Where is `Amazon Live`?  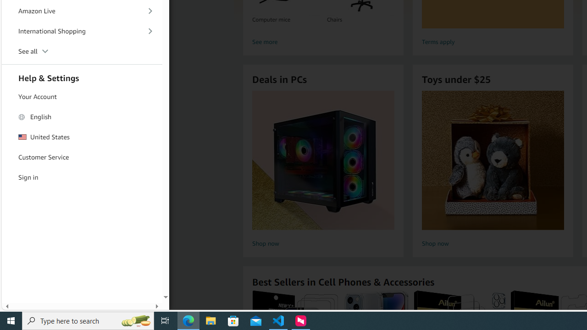 Amazon Live is located at coordinates (82, 11).